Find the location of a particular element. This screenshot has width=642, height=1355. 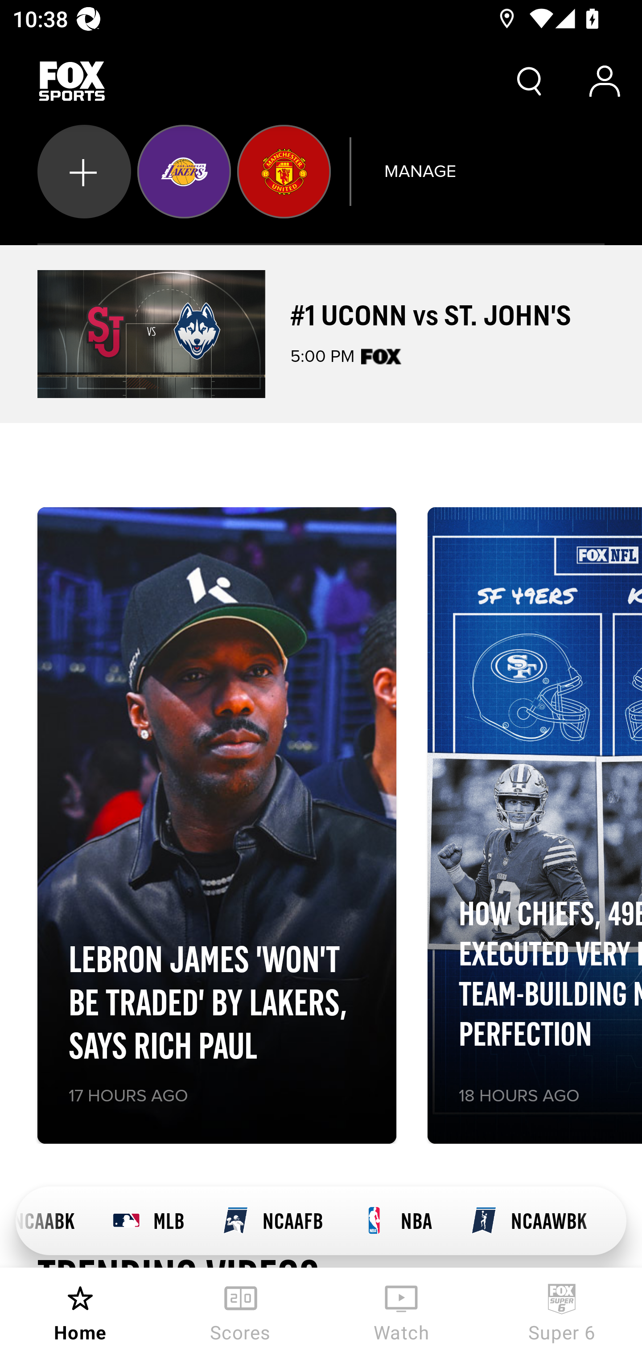

NBA is located at coordinates (396, 1221).